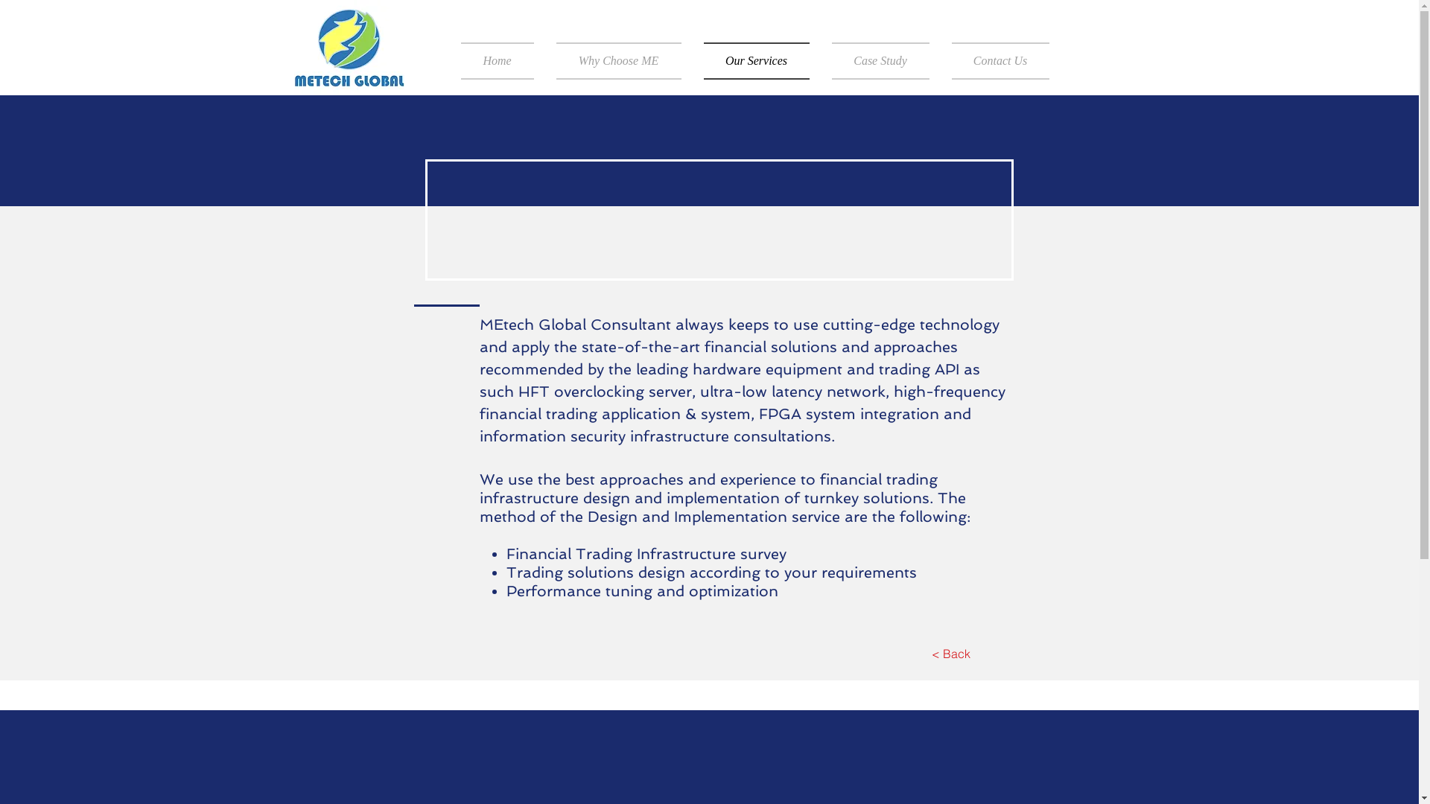  What do you see at coordinates (502, 61) in the screenshot?
I see `Home` at bounding box center [502, 61].